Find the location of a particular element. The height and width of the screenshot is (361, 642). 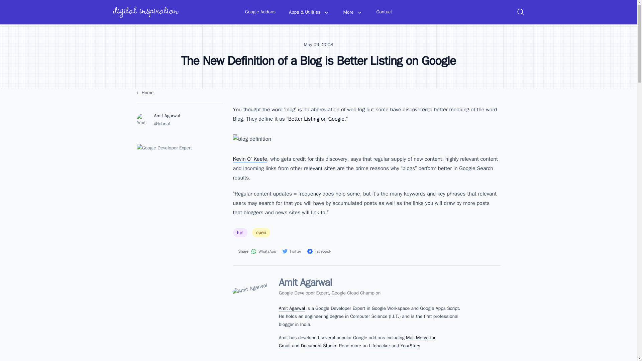

Lifehacker is located at coordinates (380, 346).